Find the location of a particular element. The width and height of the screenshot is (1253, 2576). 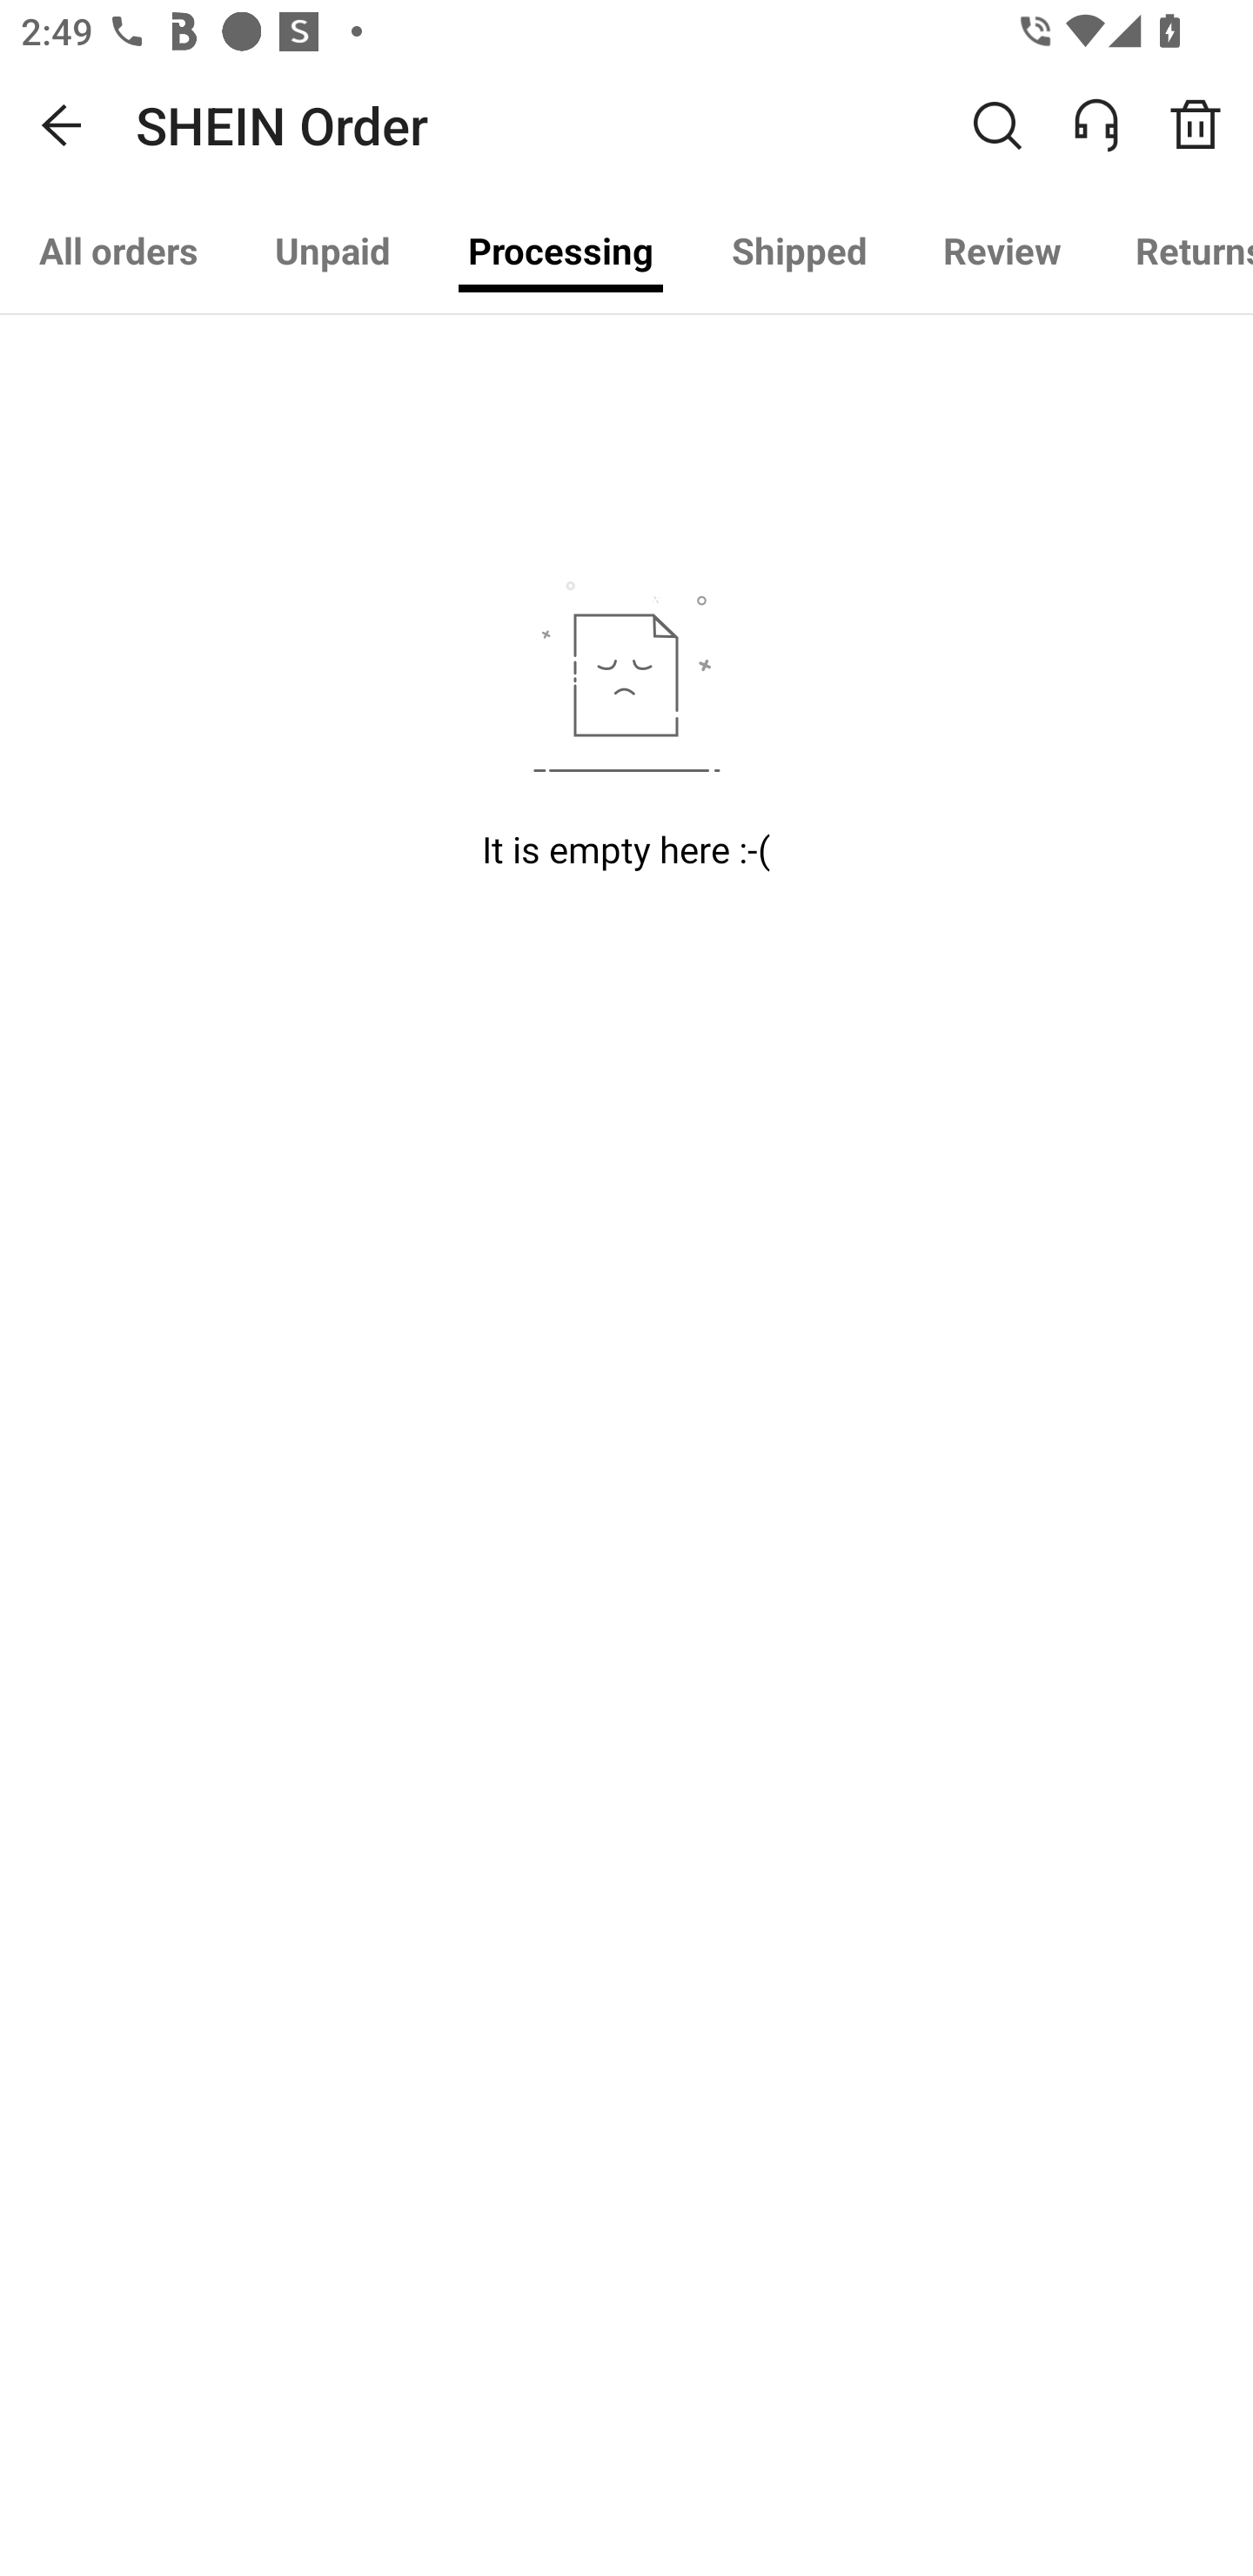

Returns is located at coordinates (1175, 251).